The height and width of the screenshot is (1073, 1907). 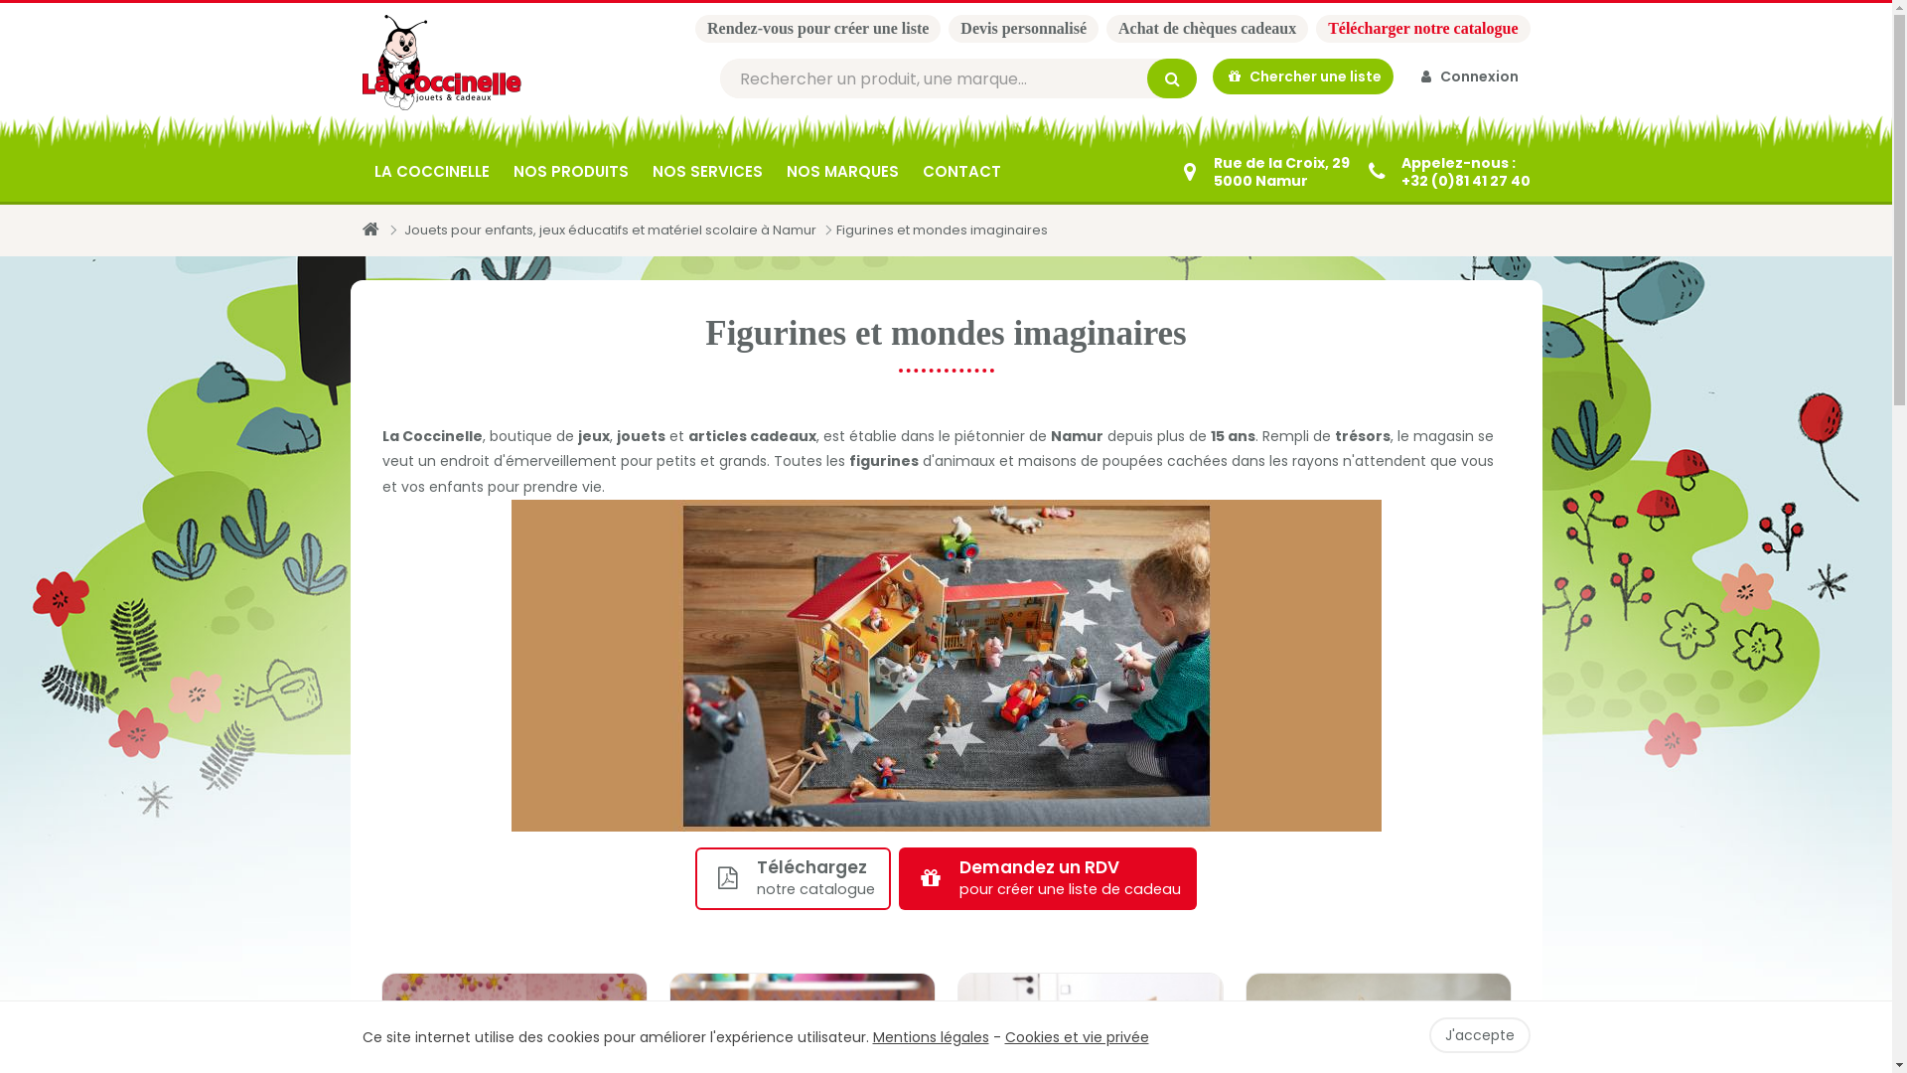 I want to click on J'accepte, so click(x=1479, y=1035).